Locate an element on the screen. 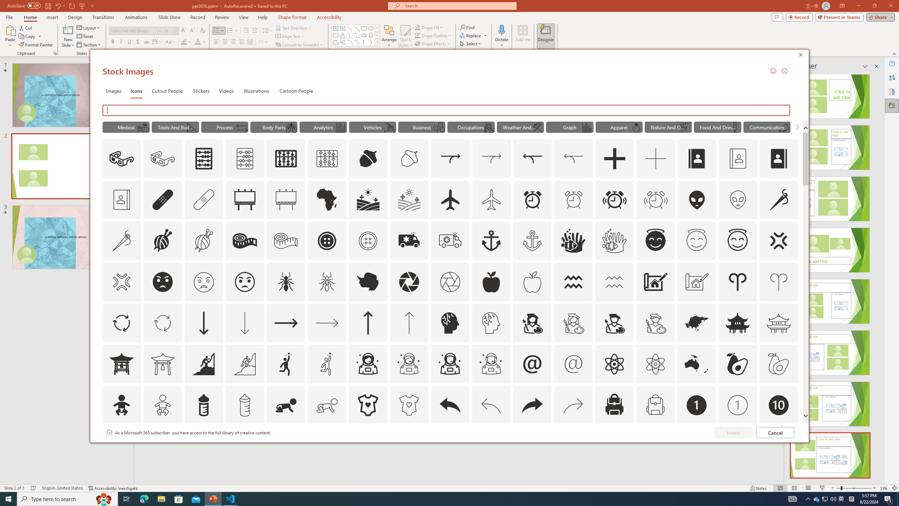  AutomationID: Icons_BabyBottle is located at coordinates (203, 405).